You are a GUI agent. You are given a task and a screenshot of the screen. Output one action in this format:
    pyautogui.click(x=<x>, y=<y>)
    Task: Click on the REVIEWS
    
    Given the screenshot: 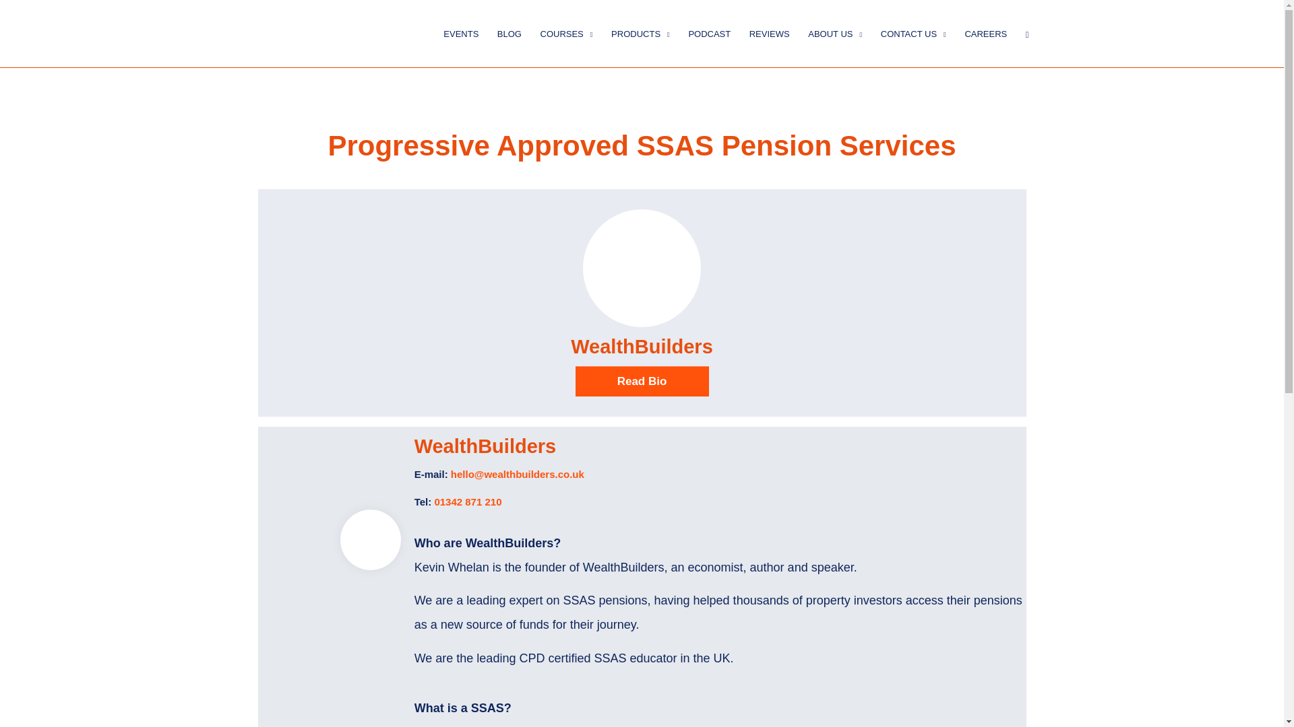 What is the action you would take?
    pyautogui.click(x=769, y=33)
    